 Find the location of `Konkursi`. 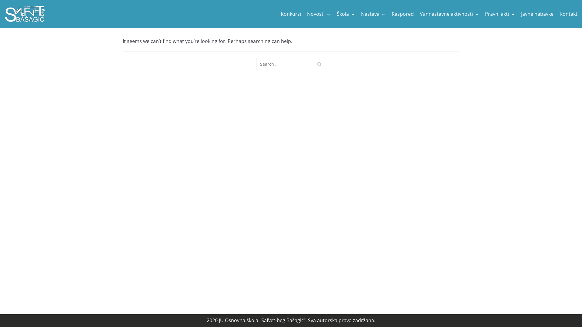

Konkursi is located at coordinates (291, 14).